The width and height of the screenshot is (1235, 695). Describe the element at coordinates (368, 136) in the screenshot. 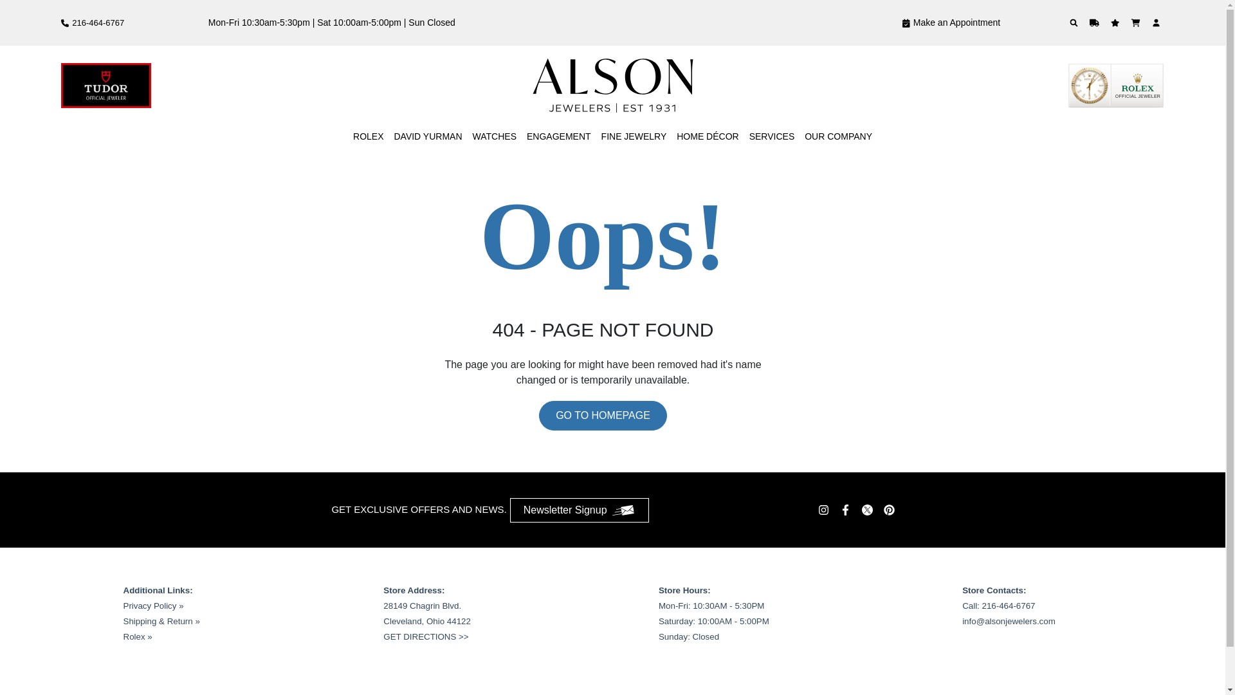

I see `ROLEX` at that location.